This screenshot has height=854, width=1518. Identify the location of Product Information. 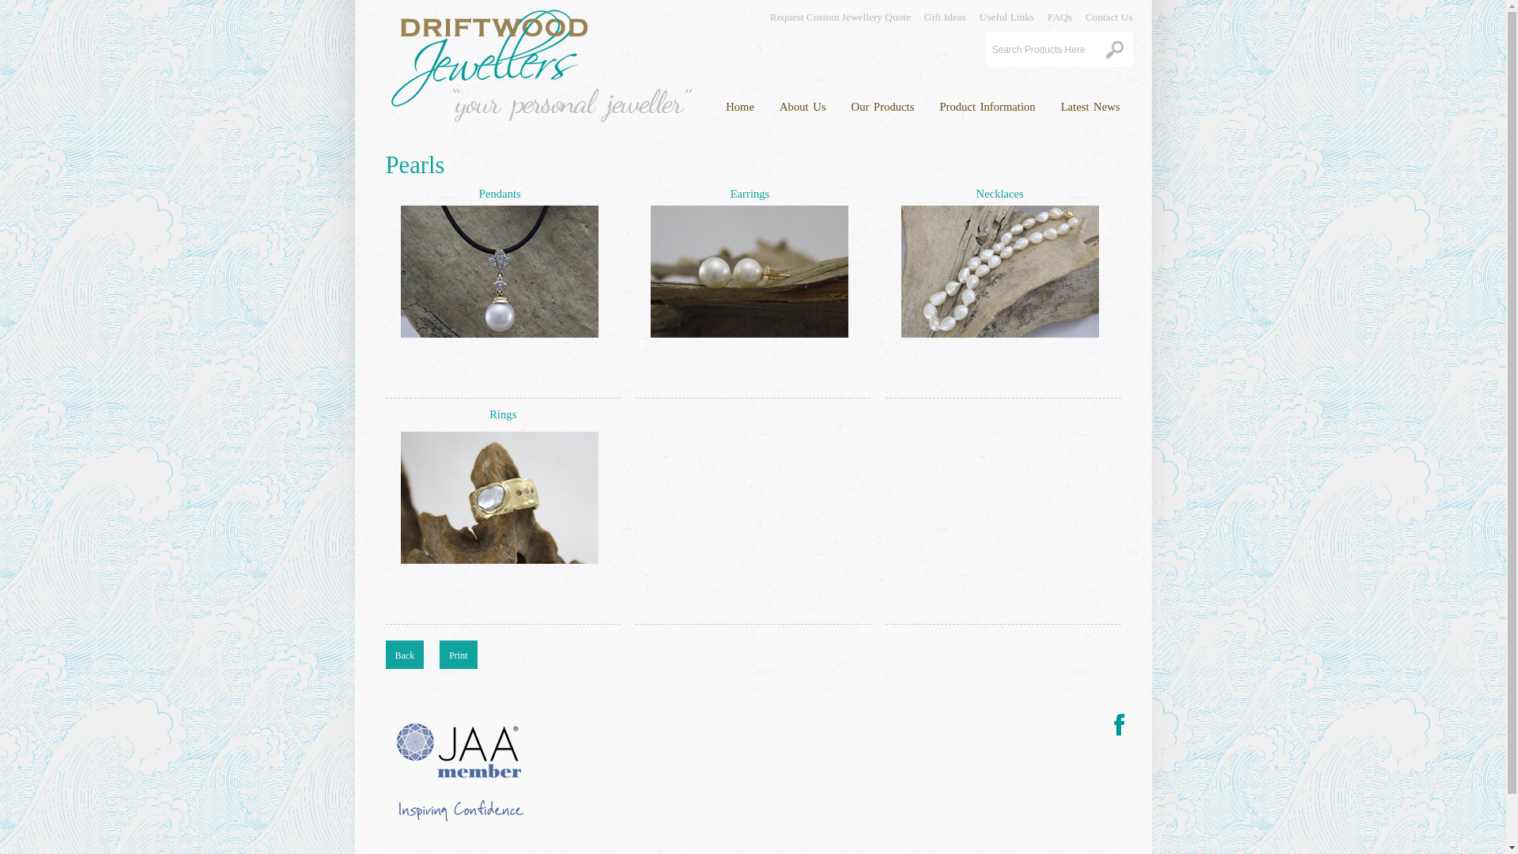
(987, 103).